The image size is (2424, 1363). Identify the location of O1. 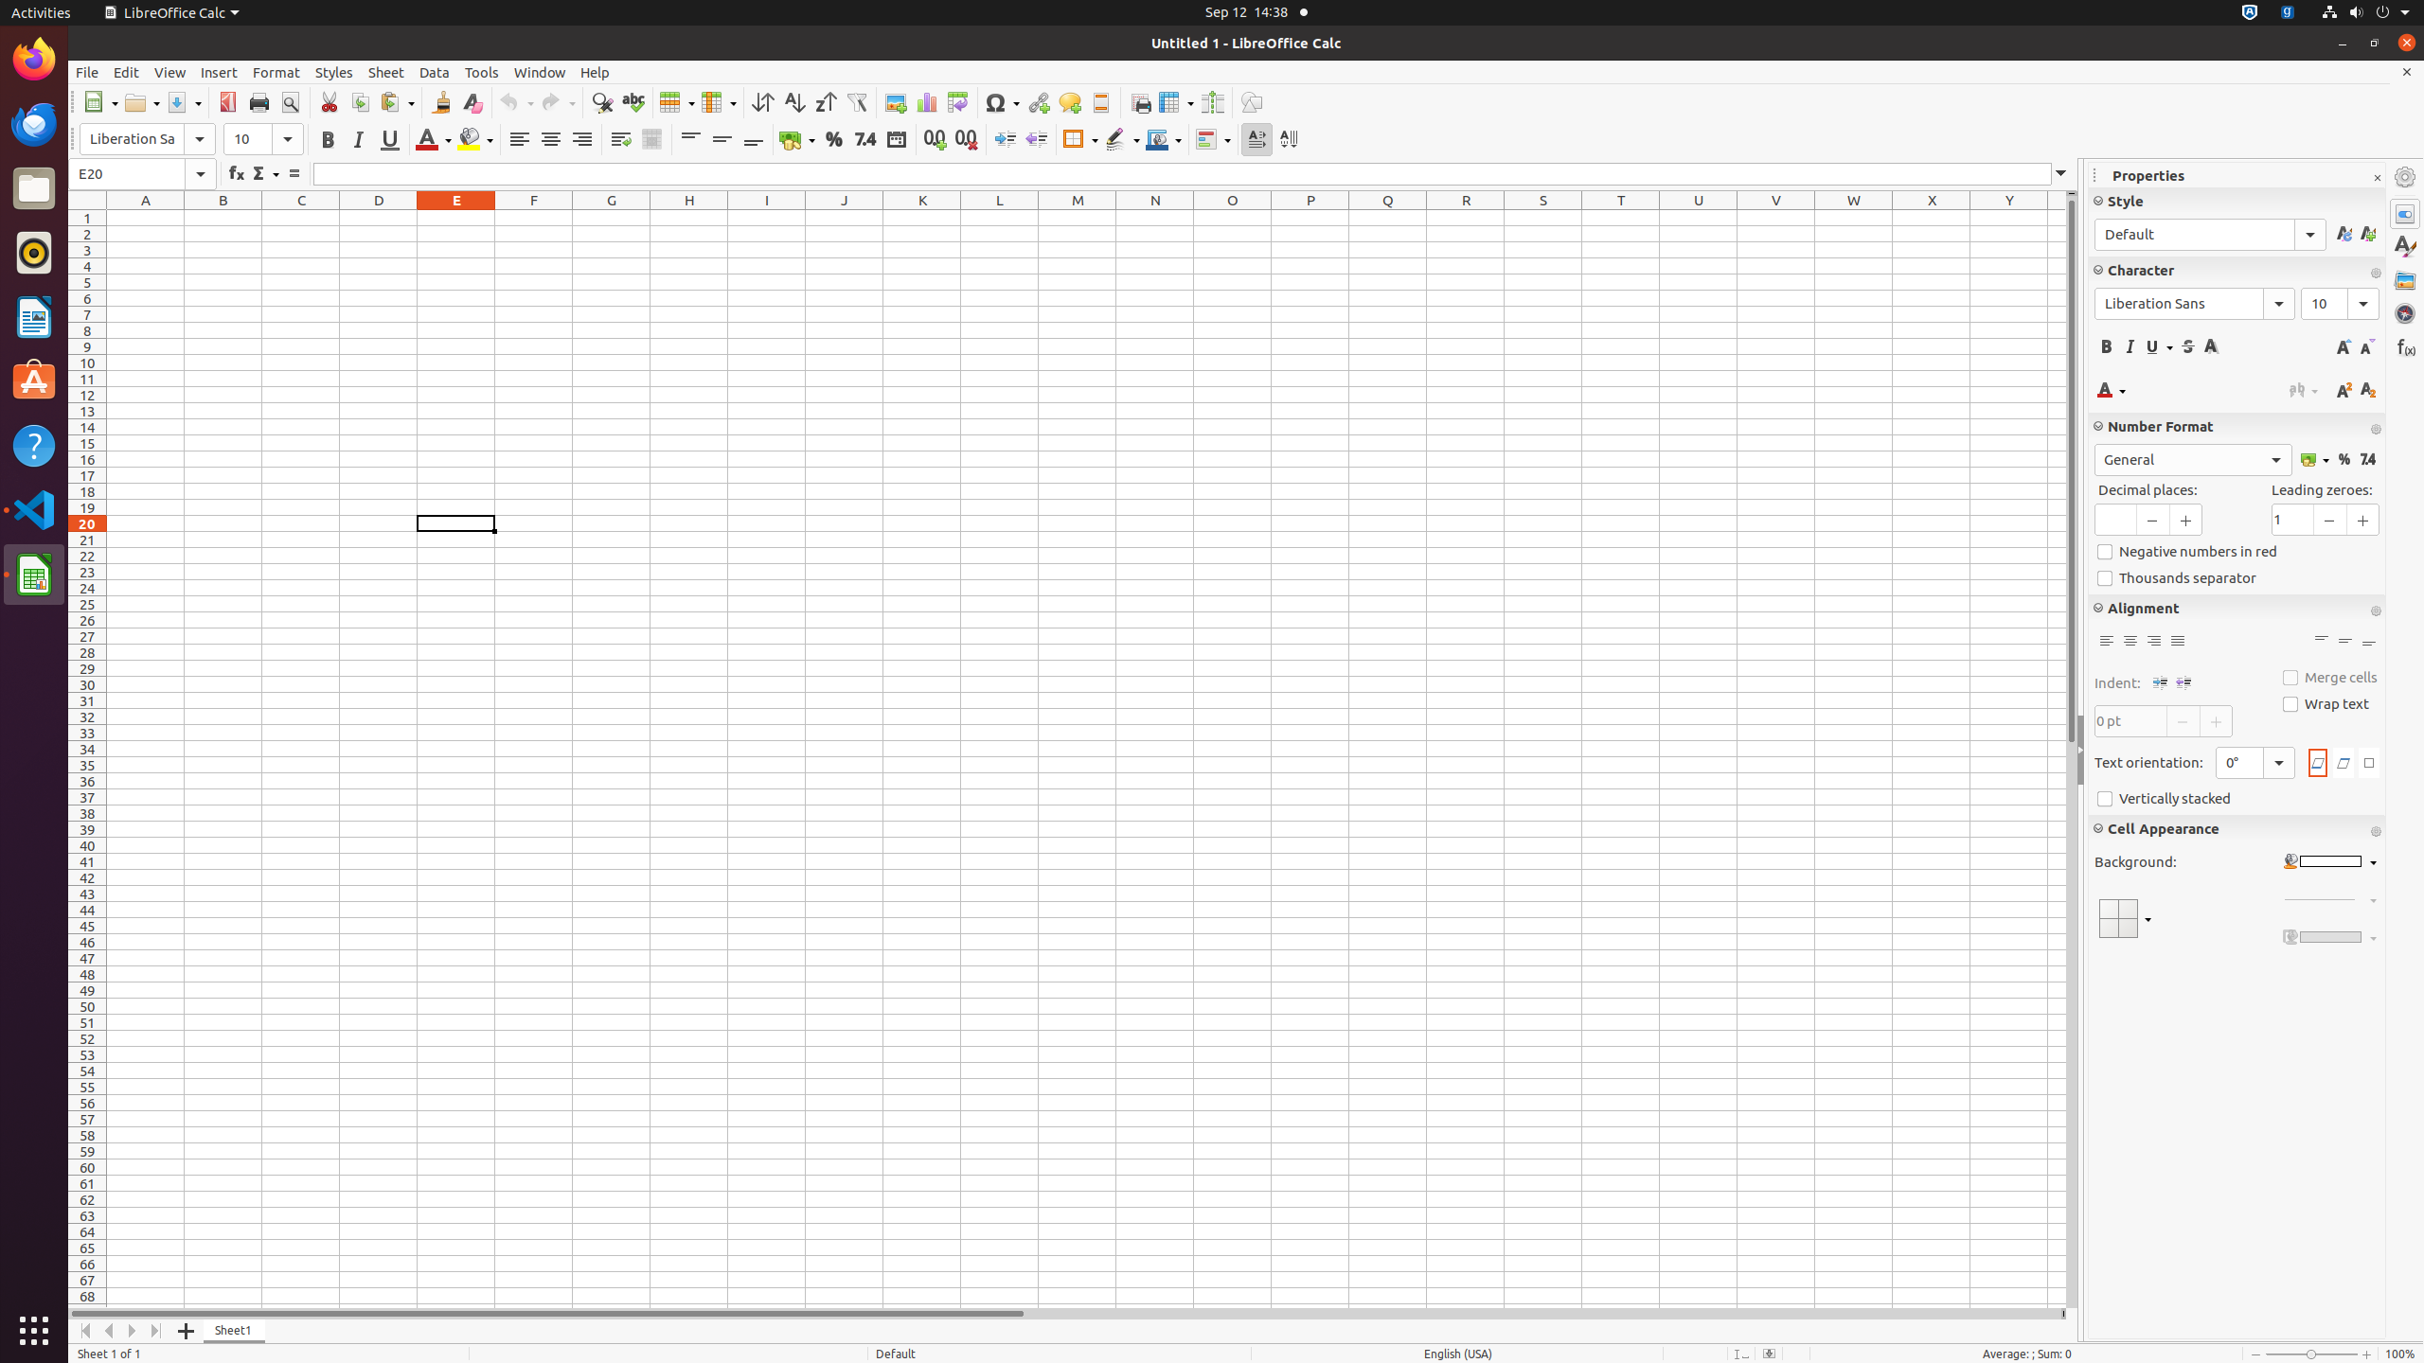
(1233, 218).